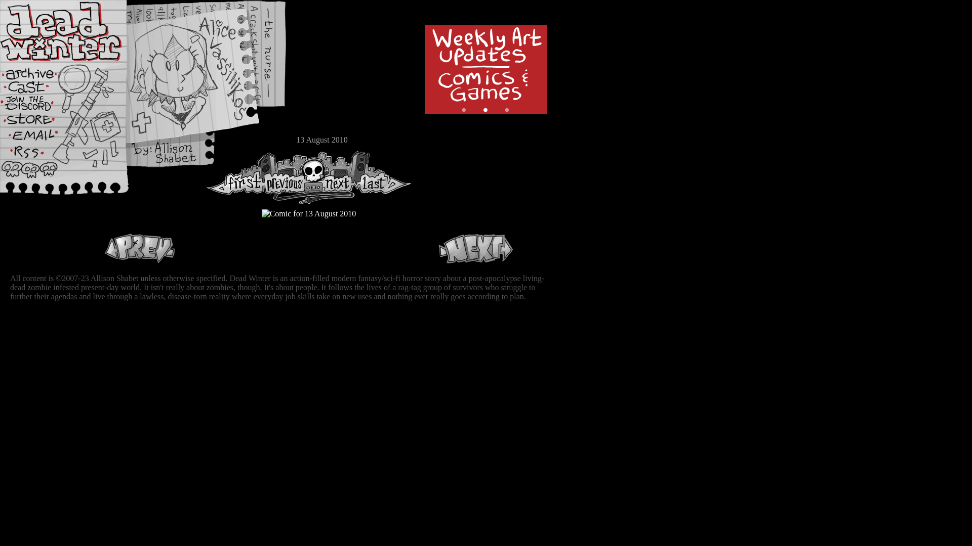 The image size is (972, 546). I want to click on Extras, so click(38, 107).